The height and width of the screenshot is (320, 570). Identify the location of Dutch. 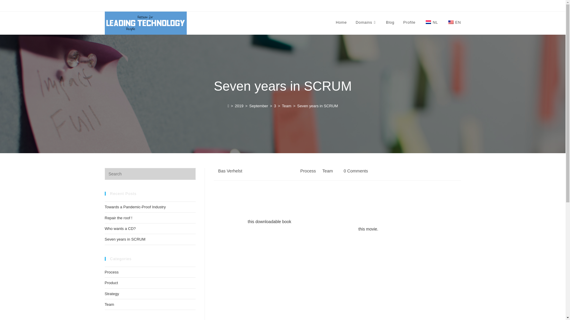
(428, 22).